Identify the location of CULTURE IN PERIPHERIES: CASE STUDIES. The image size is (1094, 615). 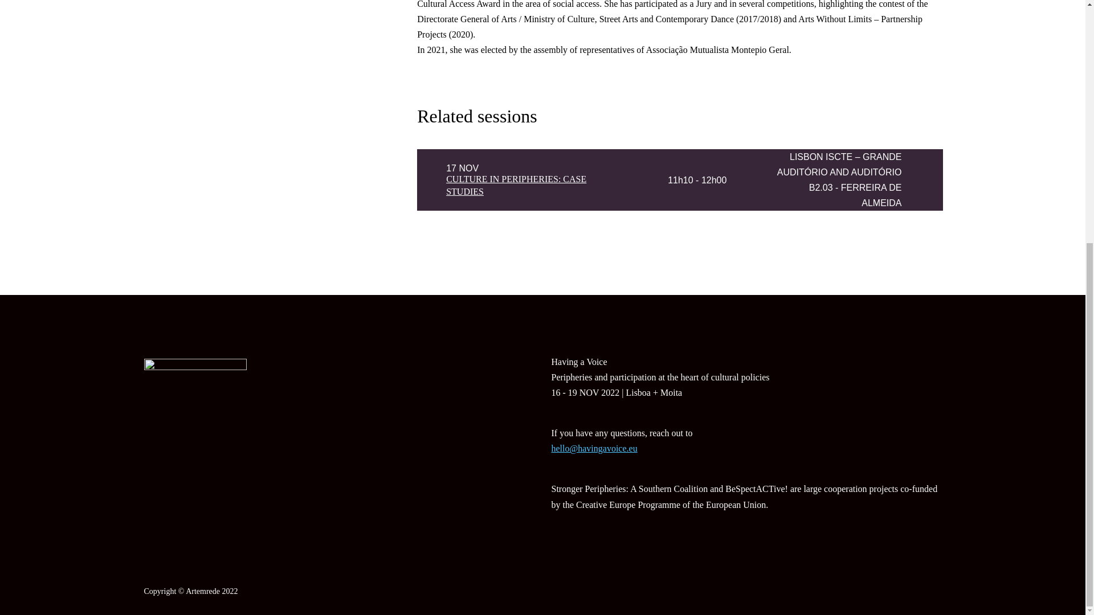
(516, 184).